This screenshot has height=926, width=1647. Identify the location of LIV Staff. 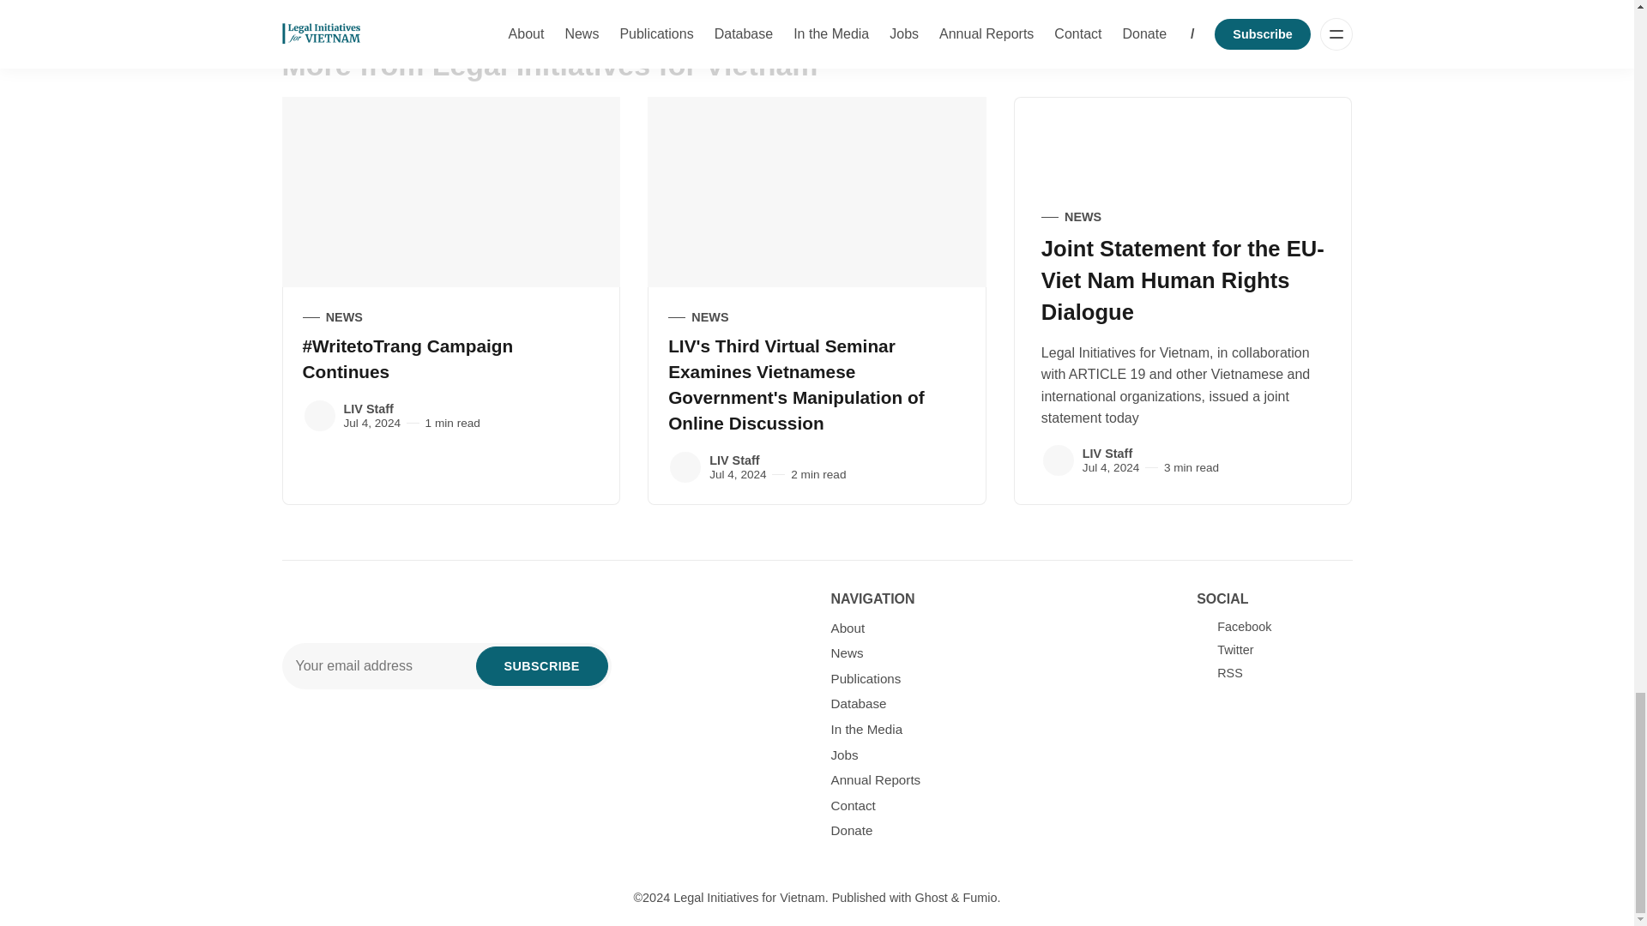
(318, 416).